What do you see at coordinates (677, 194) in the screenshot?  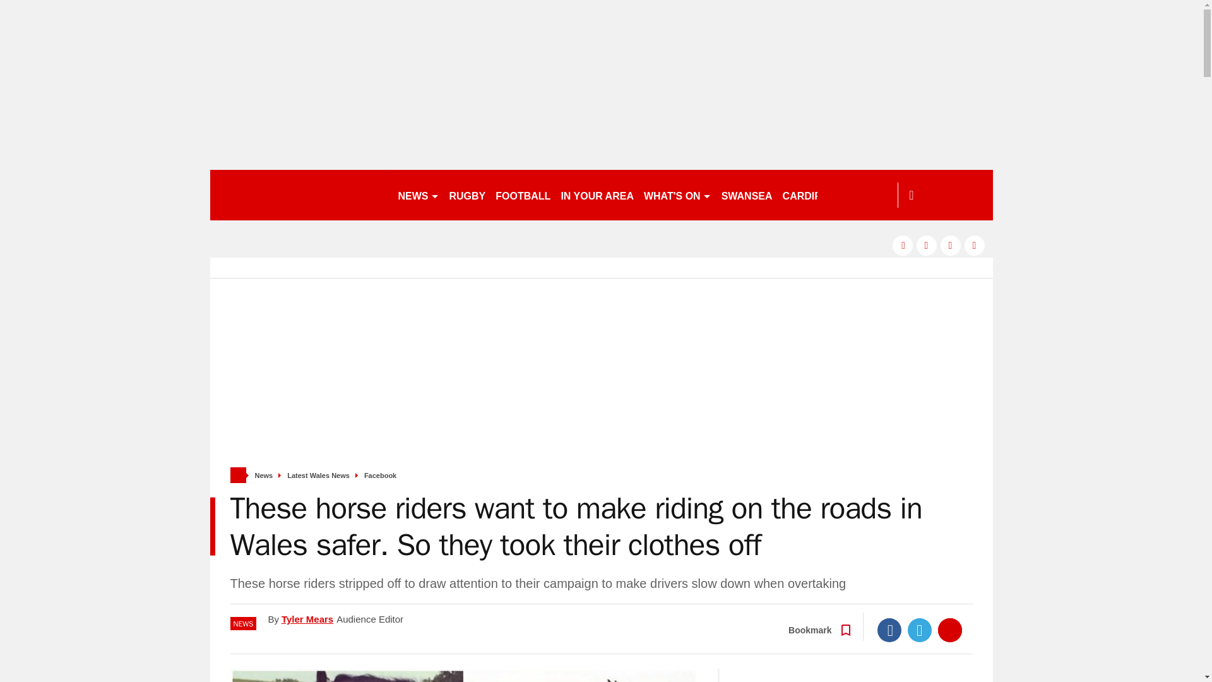 I see `WHAT'S ON` at bounding box center [677, 194].